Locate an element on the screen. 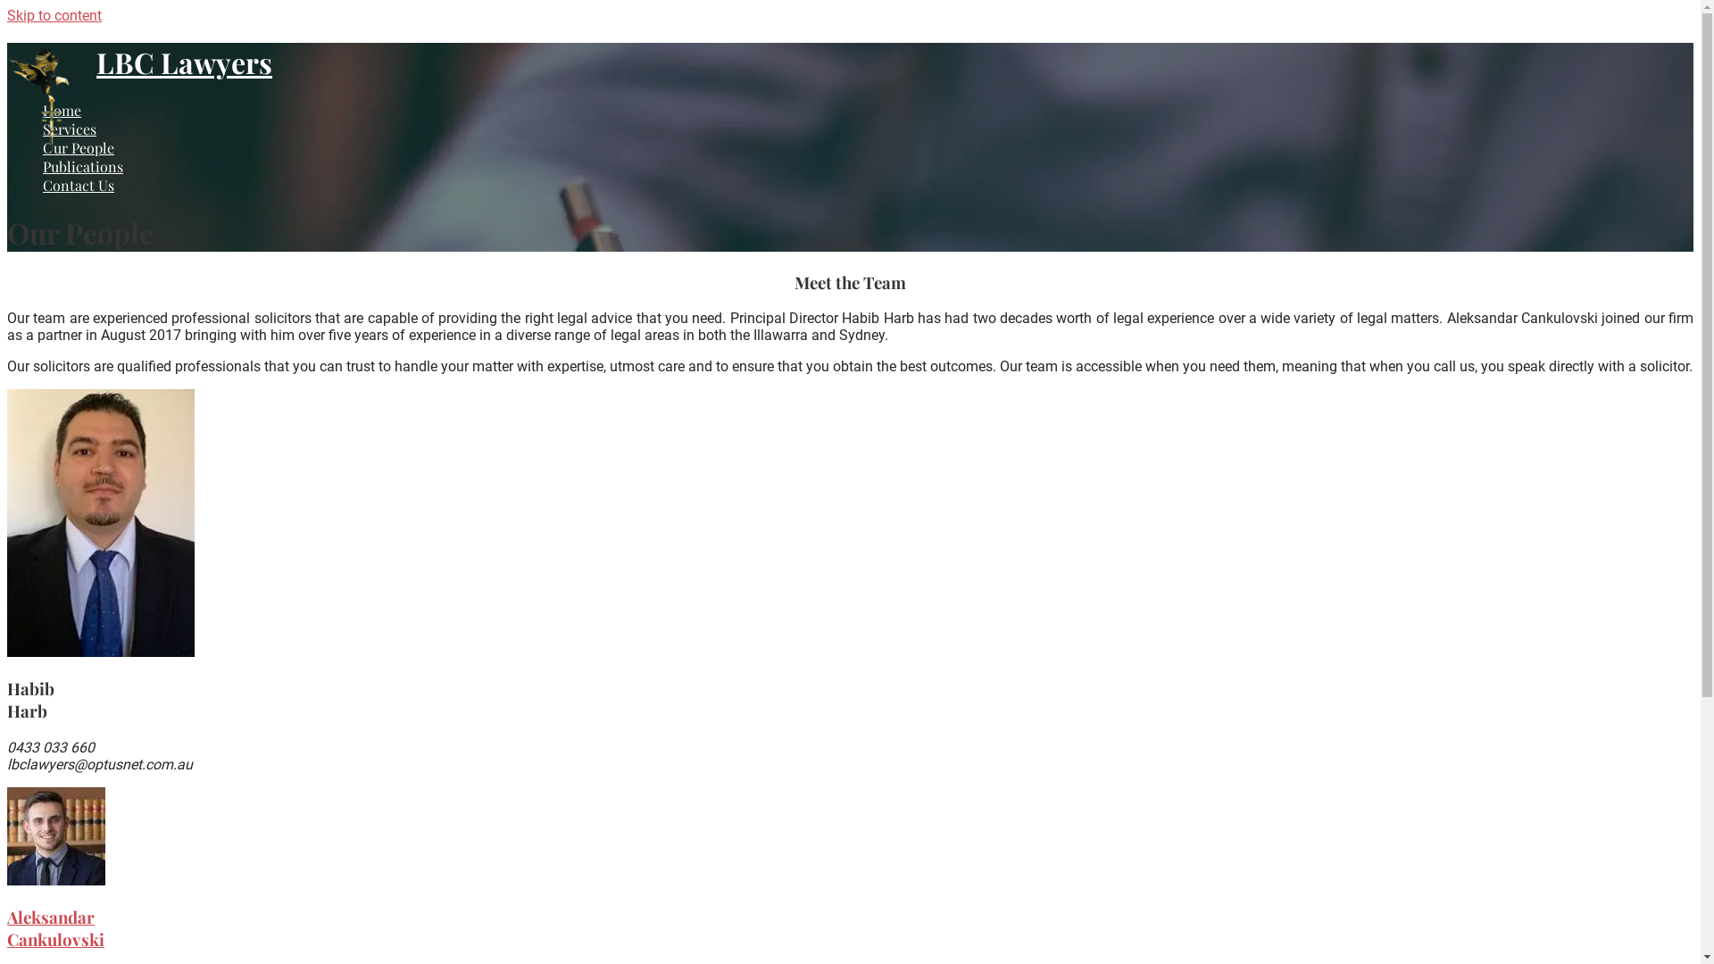 This screenshot has height=964, width=1714. Our People is located at coordinates (79, 148).